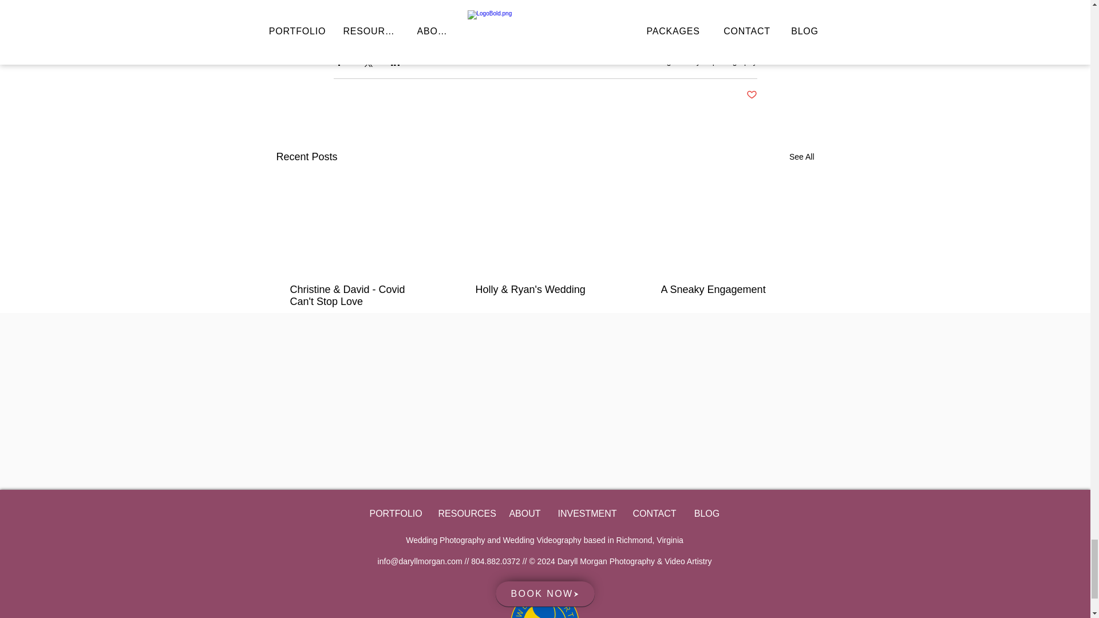 The image size is (1099, 618). What do you see at coordinates (729, 290) in the screenshot?
I see `A Sneaky Engagement` at bounding box center [729, 290].